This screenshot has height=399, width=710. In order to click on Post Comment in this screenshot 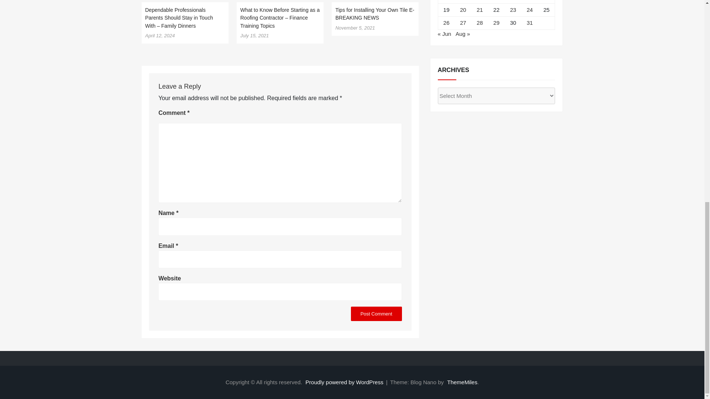, I will do `click(376, 314)`.